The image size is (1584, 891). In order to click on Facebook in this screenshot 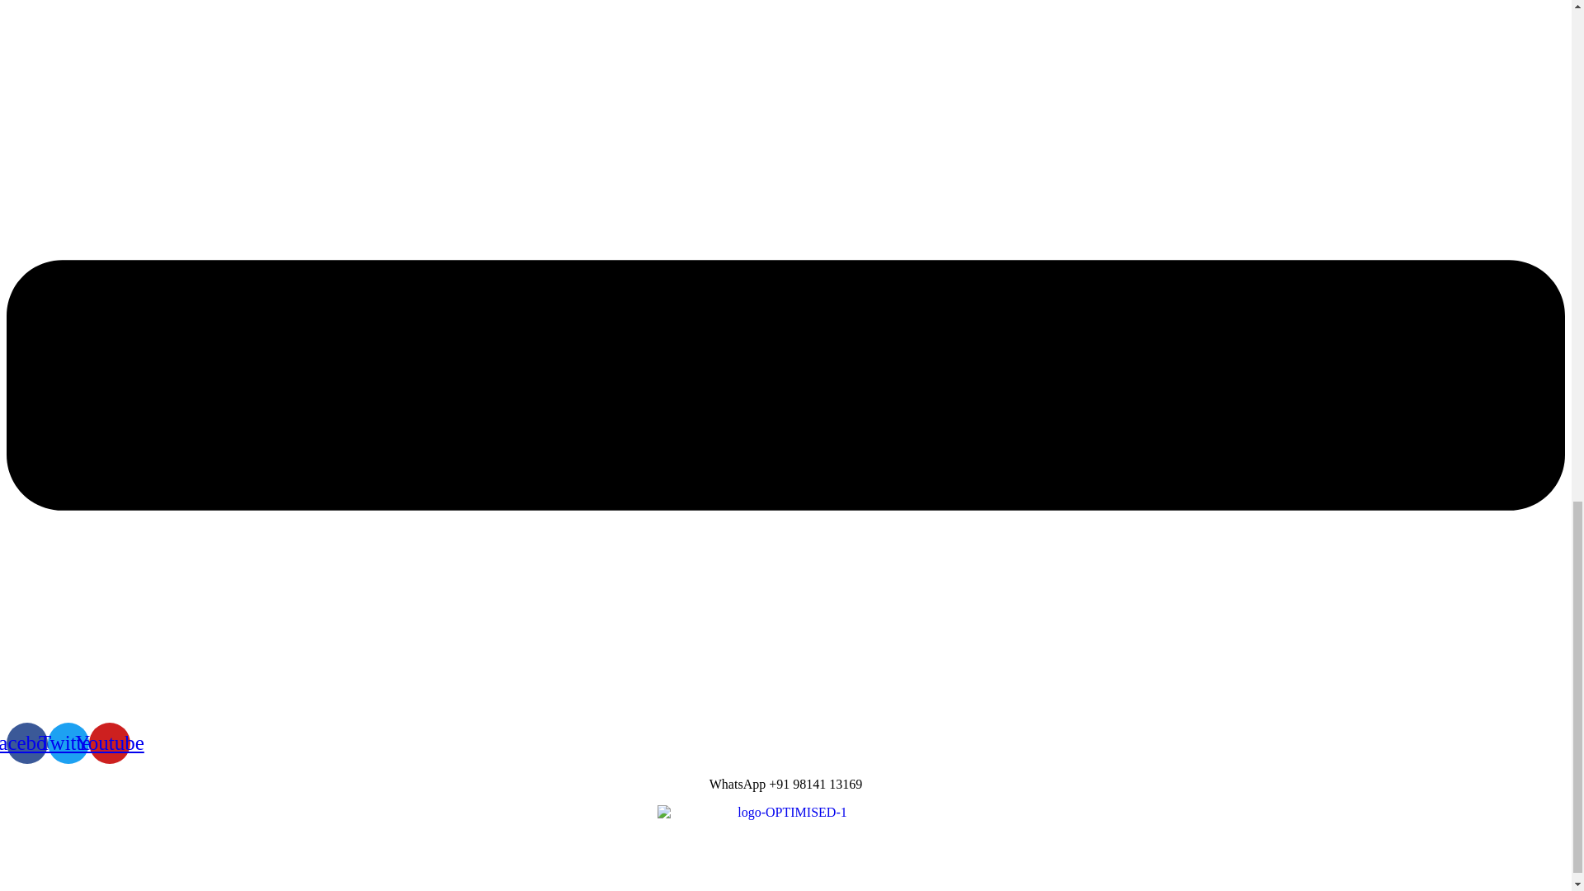, I will do `click(26, 742)`.